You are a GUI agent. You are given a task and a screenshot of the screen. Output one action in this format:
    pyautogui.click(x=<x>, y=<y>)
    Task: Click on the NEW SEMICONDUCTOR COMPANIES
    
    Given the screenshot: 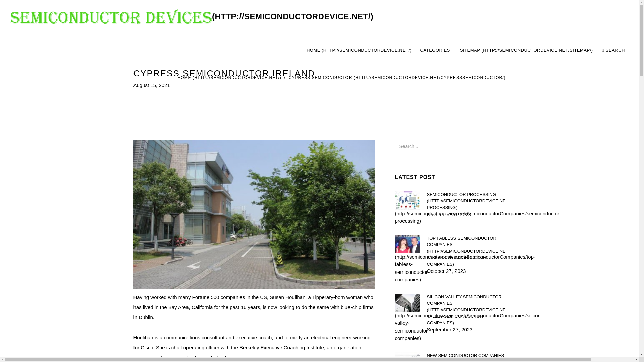 What is the action you would take?
    pyautogui.click(x=435, y=50)
    